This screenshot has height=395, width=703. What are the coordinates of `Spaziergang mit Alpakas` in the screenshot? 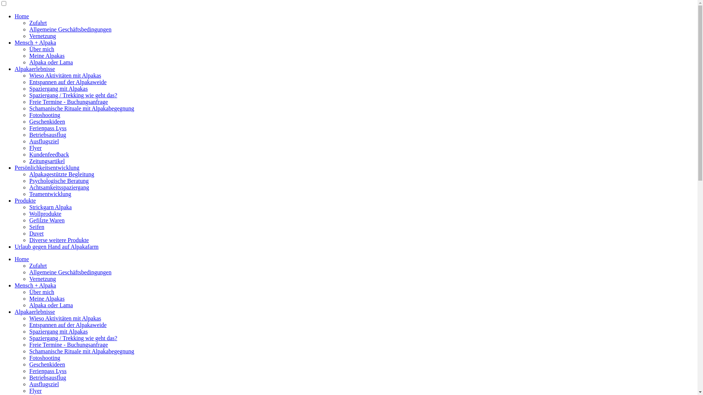 It's located at (59, 331).